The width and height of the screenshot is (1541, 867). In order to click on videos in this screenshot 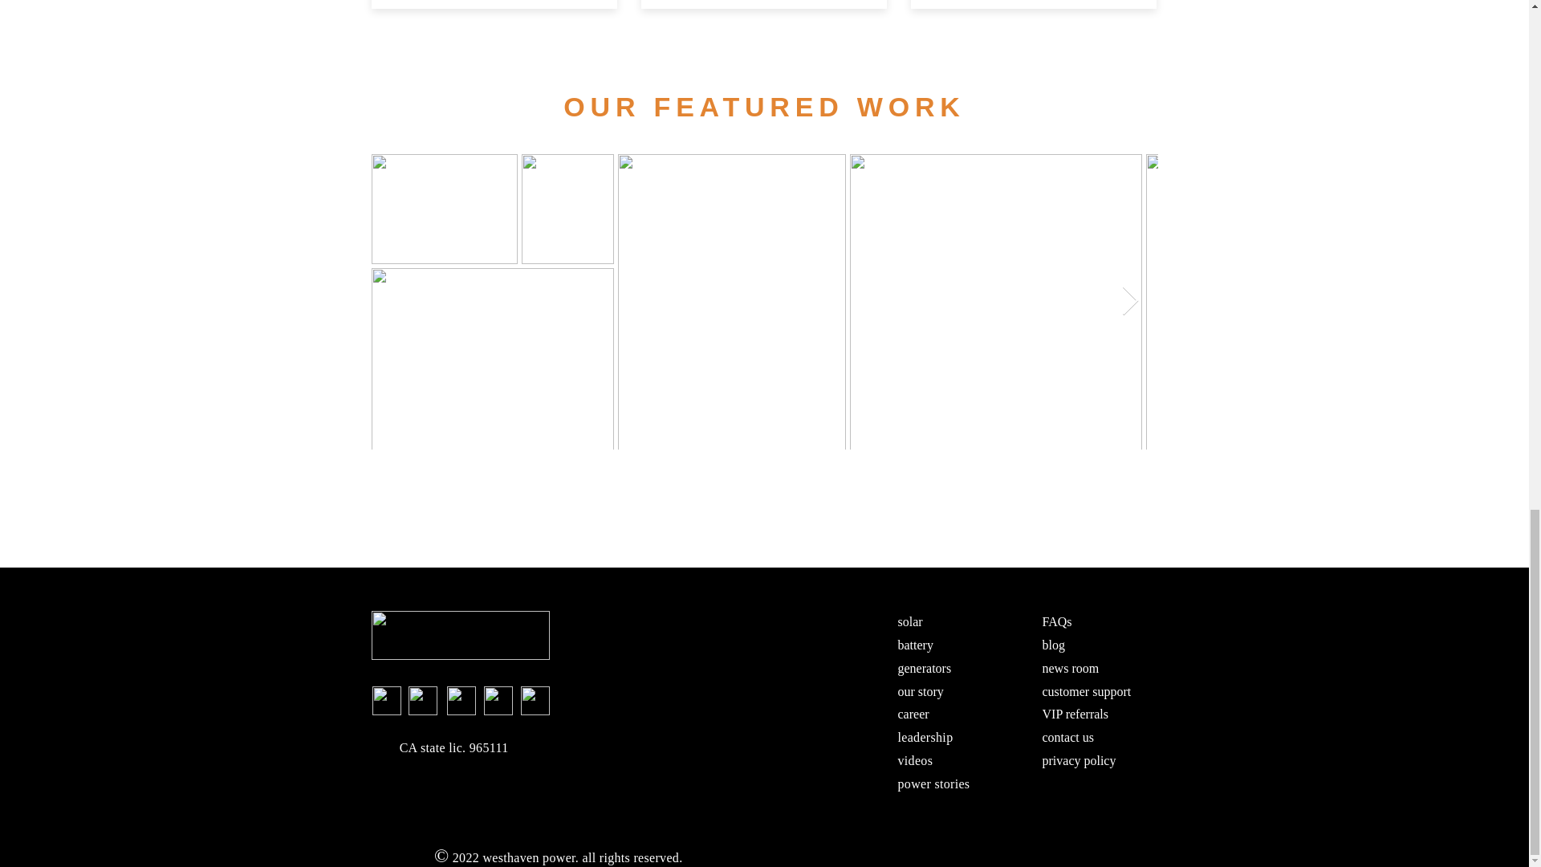, I will do `click(914, 759)`.